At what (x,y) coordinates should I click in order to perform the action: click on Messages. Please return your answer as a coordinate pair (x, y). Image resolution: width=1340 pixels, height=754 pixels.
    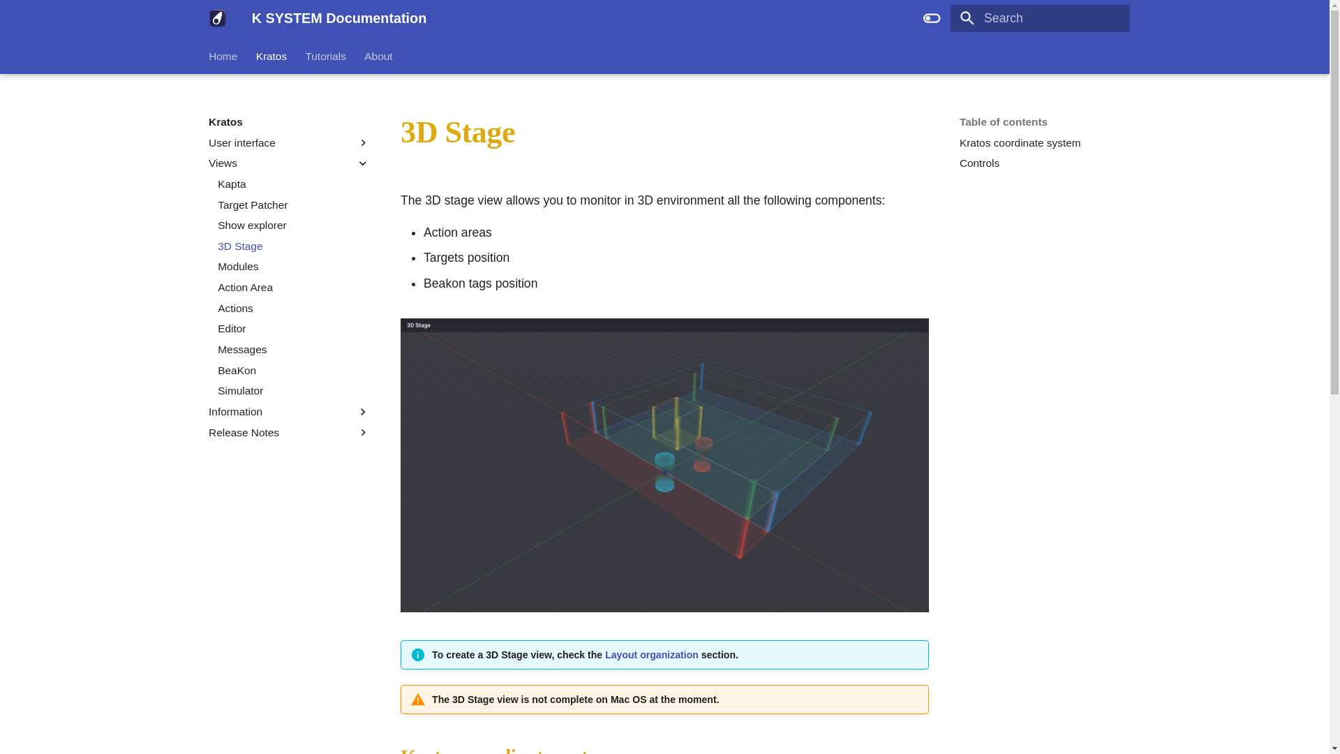
    Looking at the image, I should click on (293, 349).